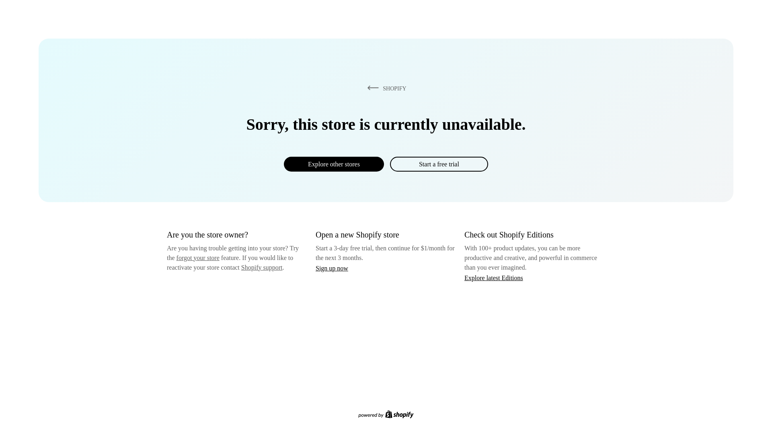 The width and height of the screenshot is (772, 434). I want to click on Shopify support, so click(261, 267).